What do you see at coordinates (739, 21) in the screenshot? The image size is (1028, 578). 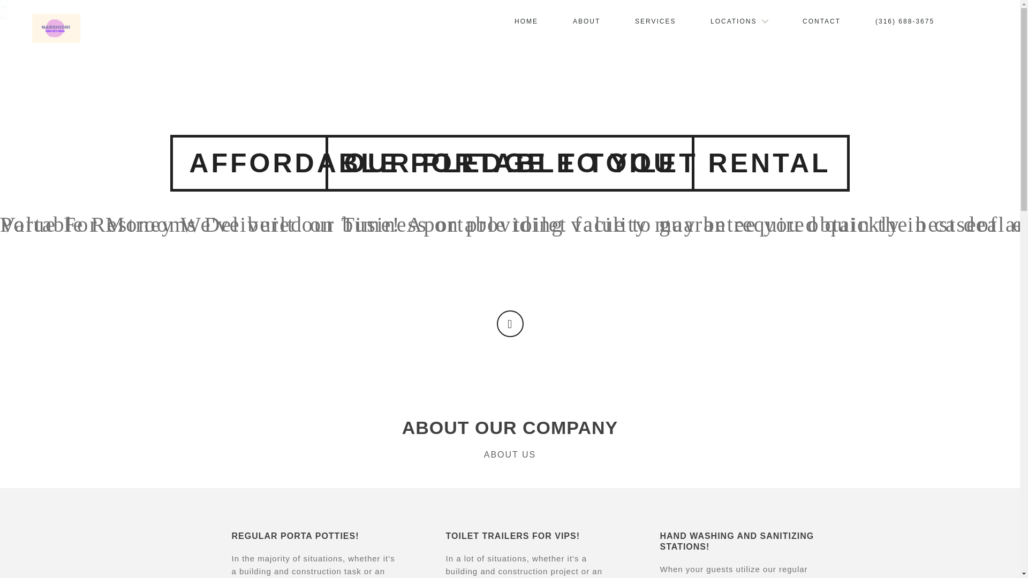 I see `LOCATIONS` at bounding box center [739, 21].